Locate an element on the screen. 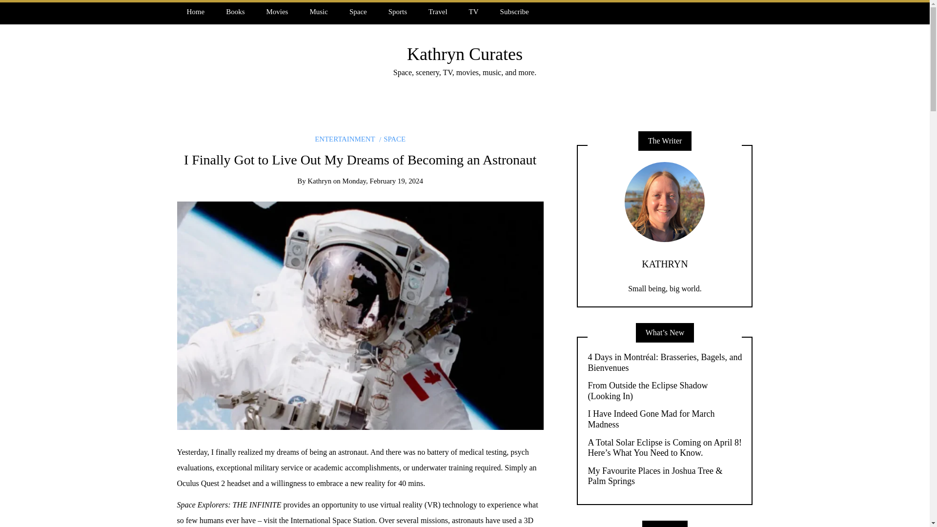  Sports is located at coordinates (397, 12).